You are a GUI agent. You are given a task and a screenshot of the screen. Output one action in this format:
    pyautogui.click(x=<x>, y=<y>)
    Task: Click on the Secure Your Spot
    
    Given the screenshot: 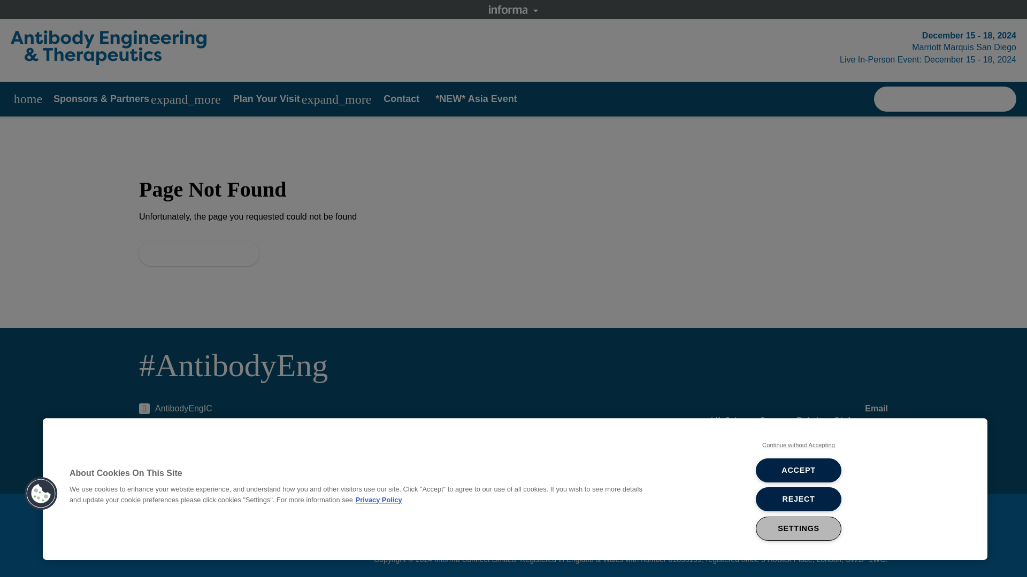 What is the action you would take?
    pyautogui.click(x=945, y=99)
    